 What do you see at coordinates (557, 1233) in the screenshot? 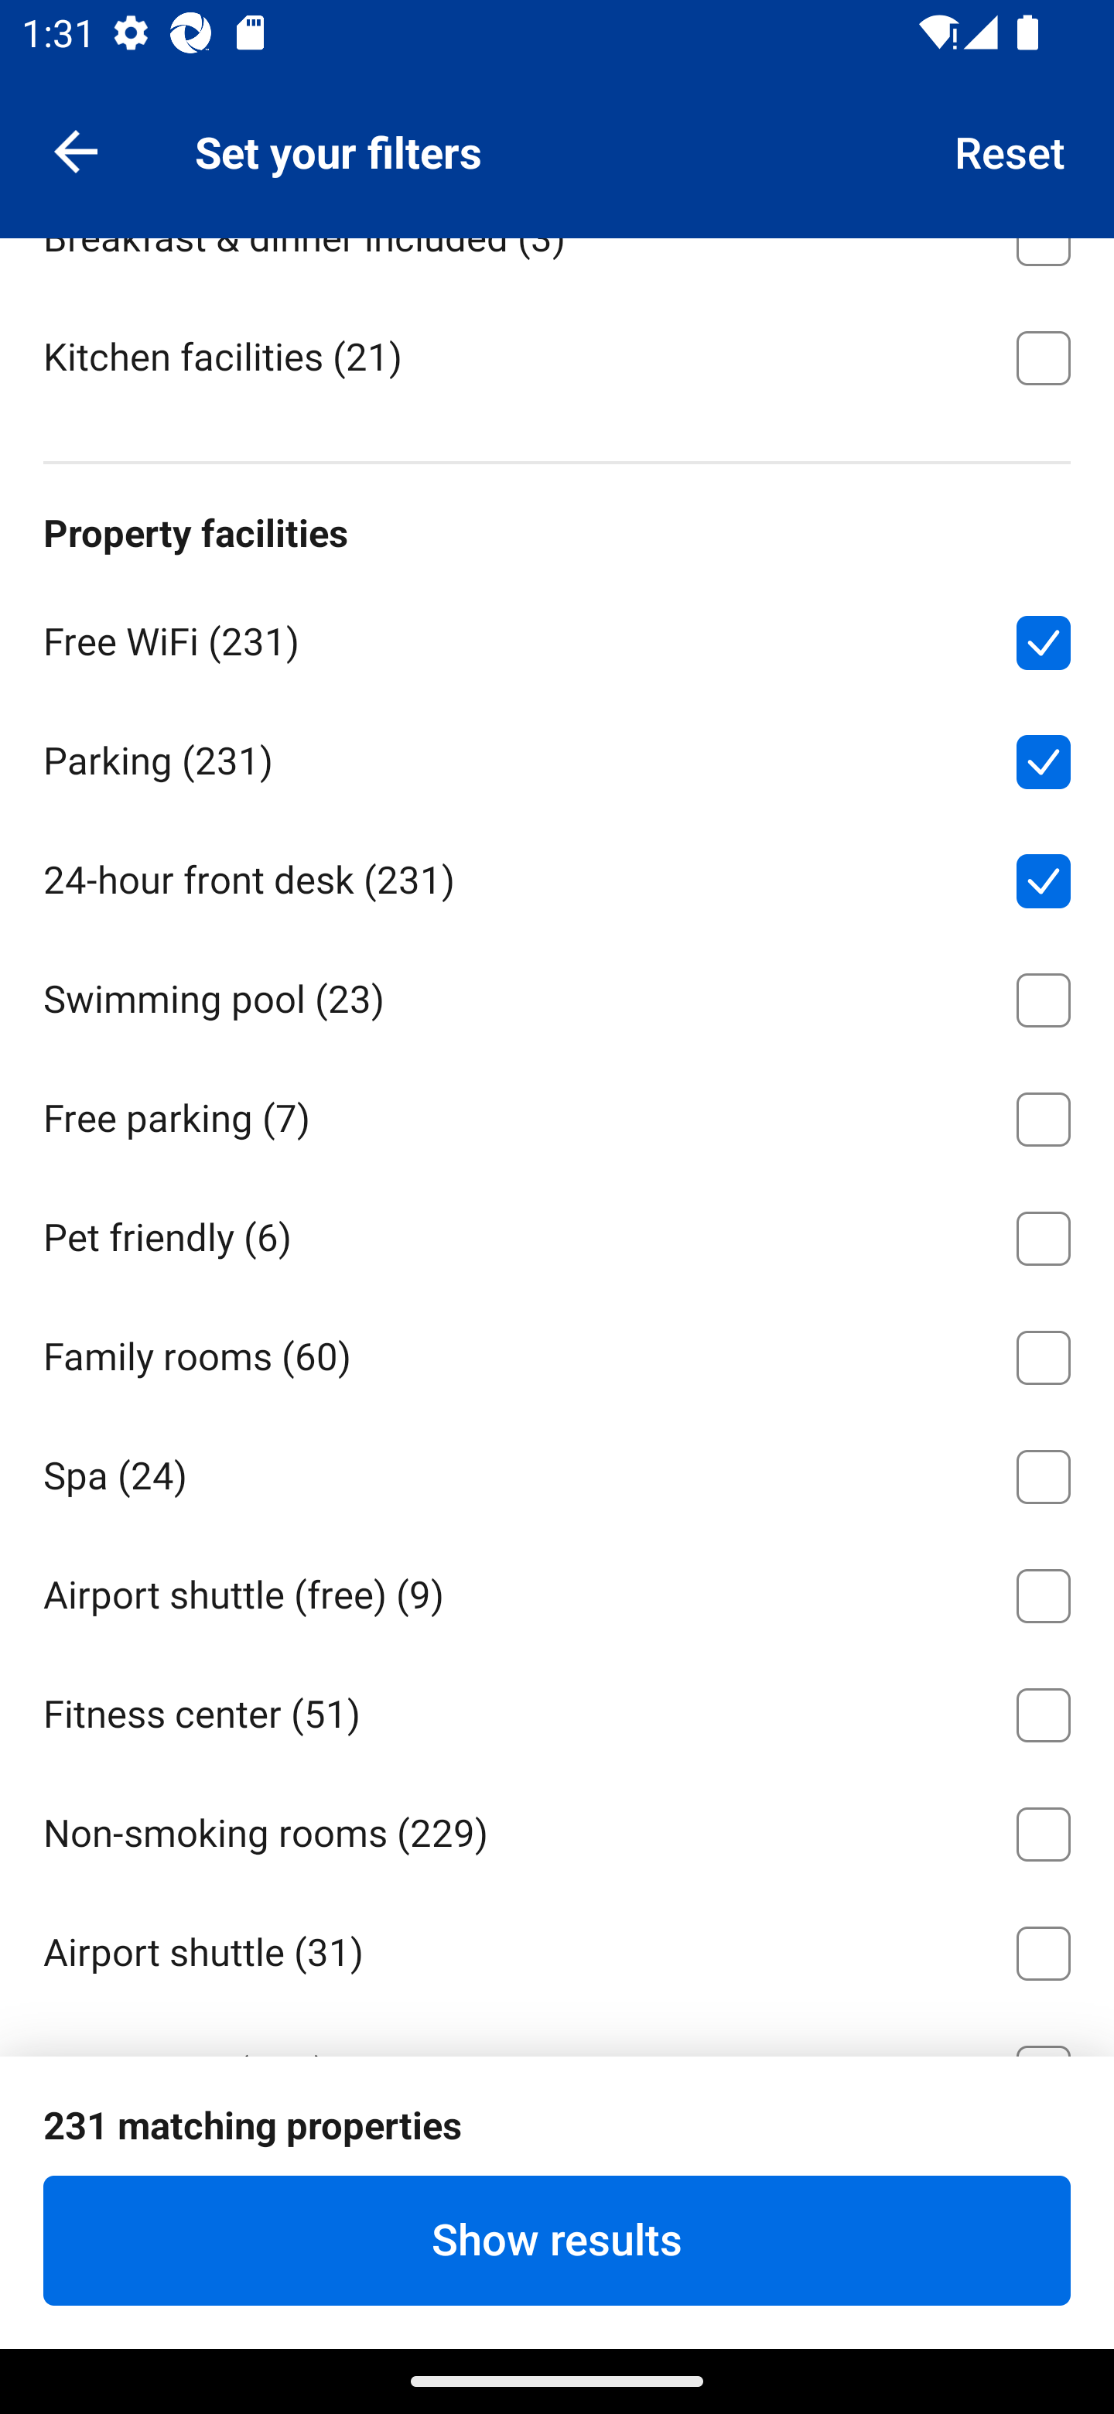
I see `Pet friendly ⁦(6)` at bounding box center [557, 1233].